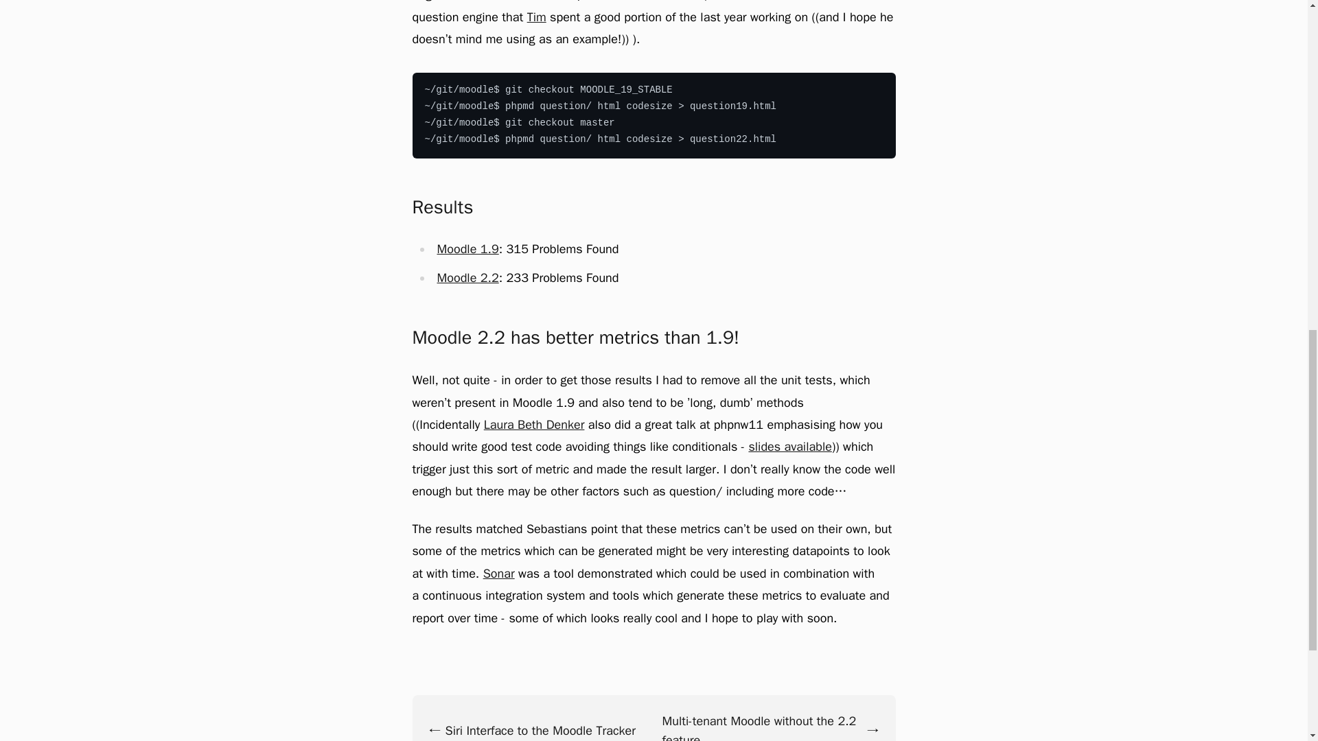 This screenshot has height=741, width=1318. What do you see at coordinates (537, 16) in the screenshot?
I see `Tim` at bounding box center [537, 16].